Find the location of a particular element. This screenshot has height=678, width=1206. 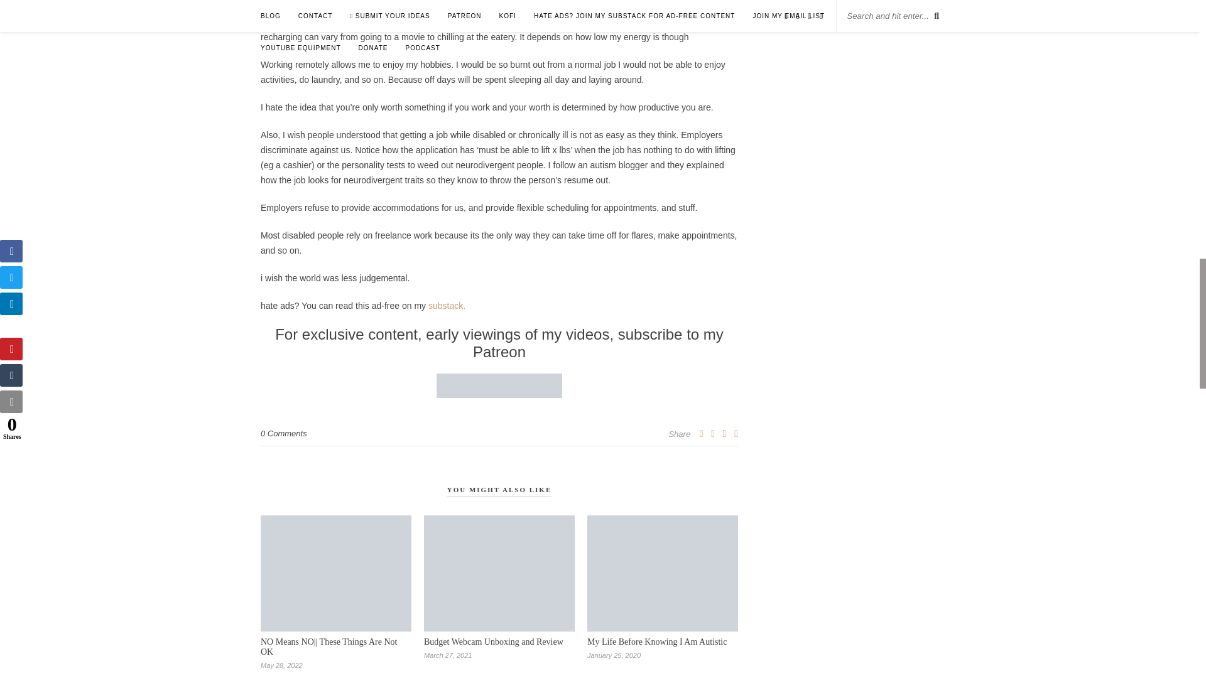

0 Comments is located at coordinates (284, 433).